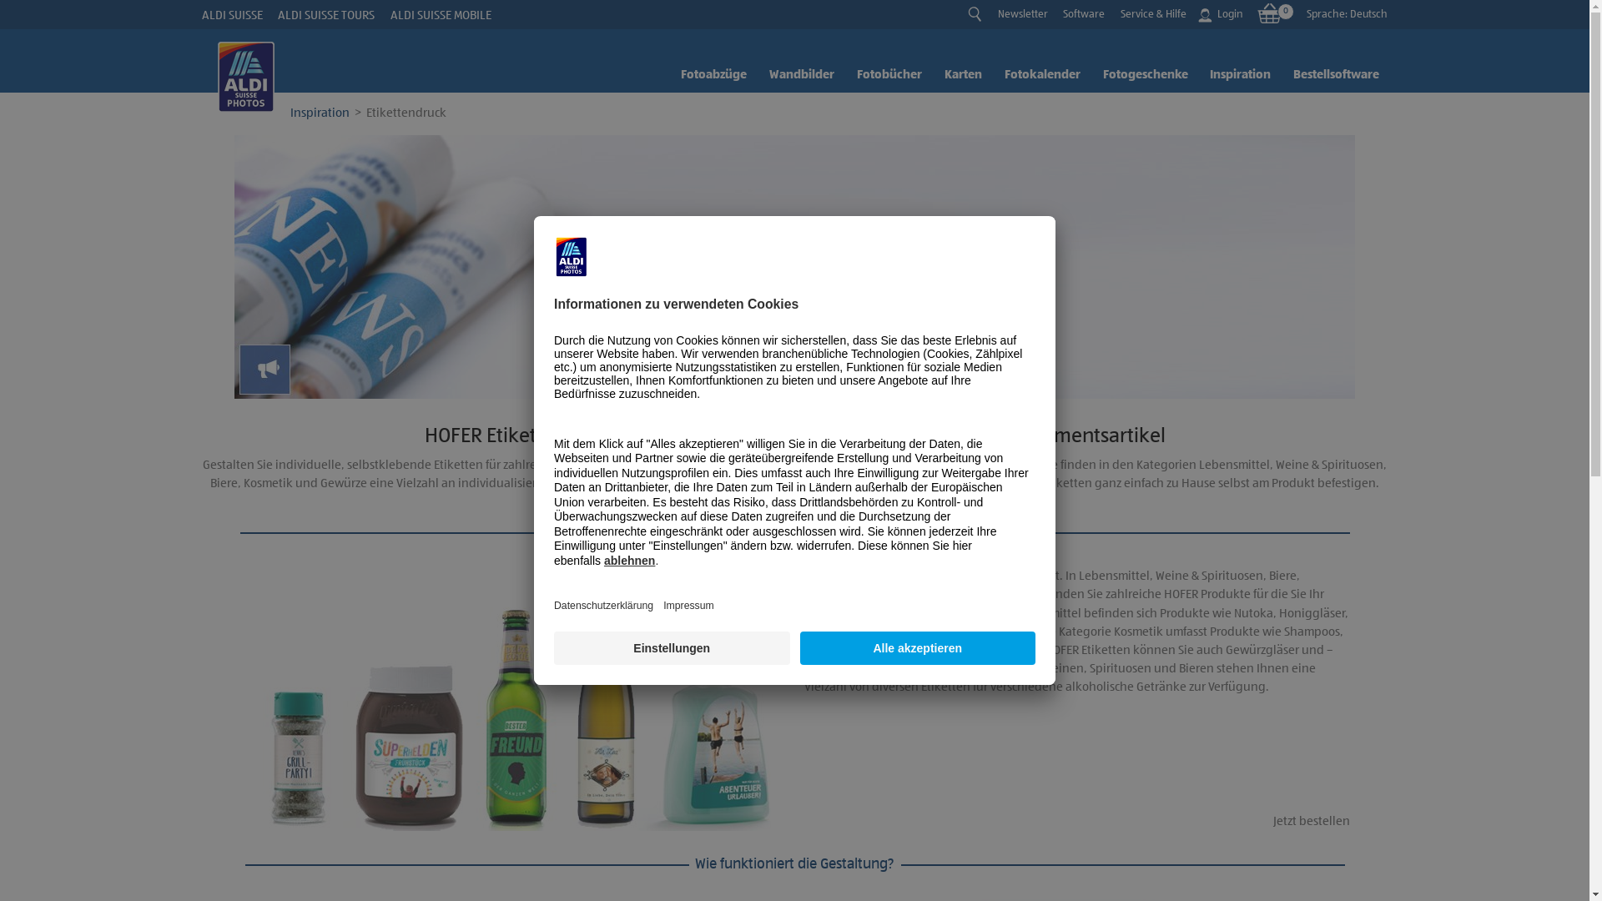 This screenshot has height=901, width=1602. What do you see at coordinates (232, 15) in the screenshot?
I see `ALDI SUISSE` at bounding box center [232, 15].